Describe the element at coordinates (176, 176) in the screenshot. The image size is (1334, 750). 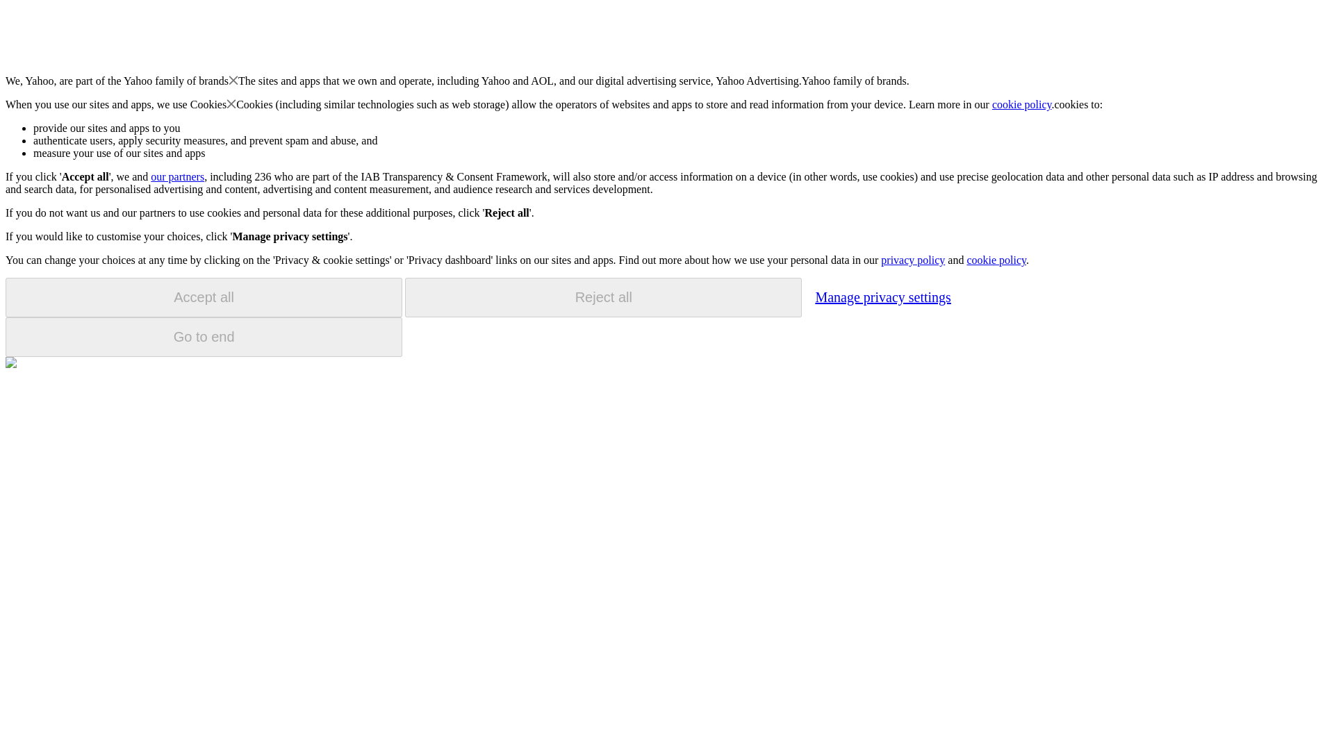
I see `our partners` at that location.